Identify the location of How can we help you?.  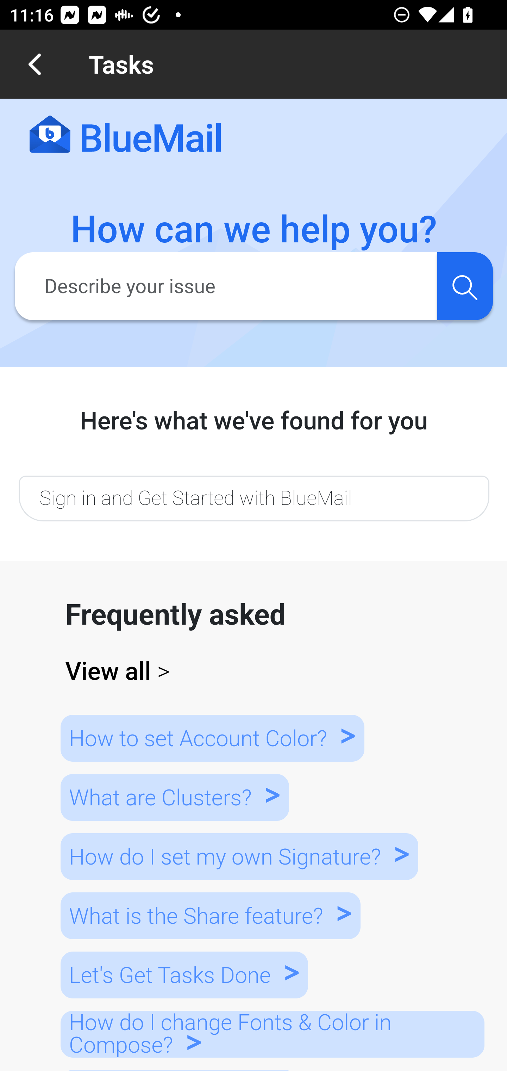
(254, 230).